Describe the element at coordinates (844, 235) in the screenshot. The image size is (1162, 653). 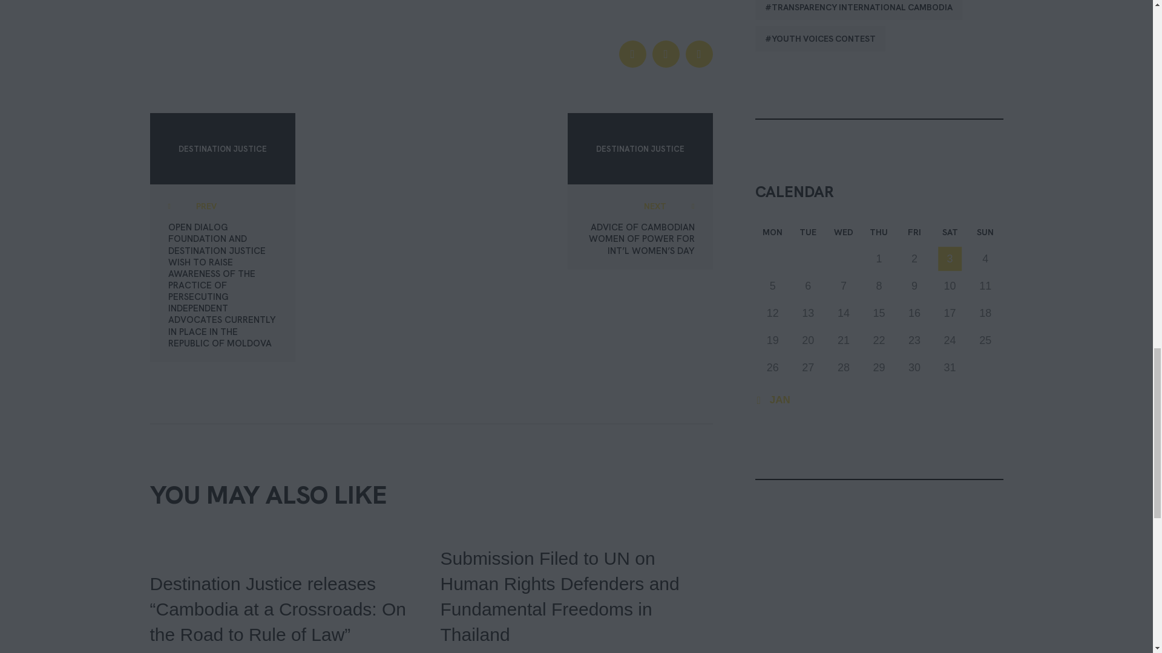
I see `Wednesday` at that location.